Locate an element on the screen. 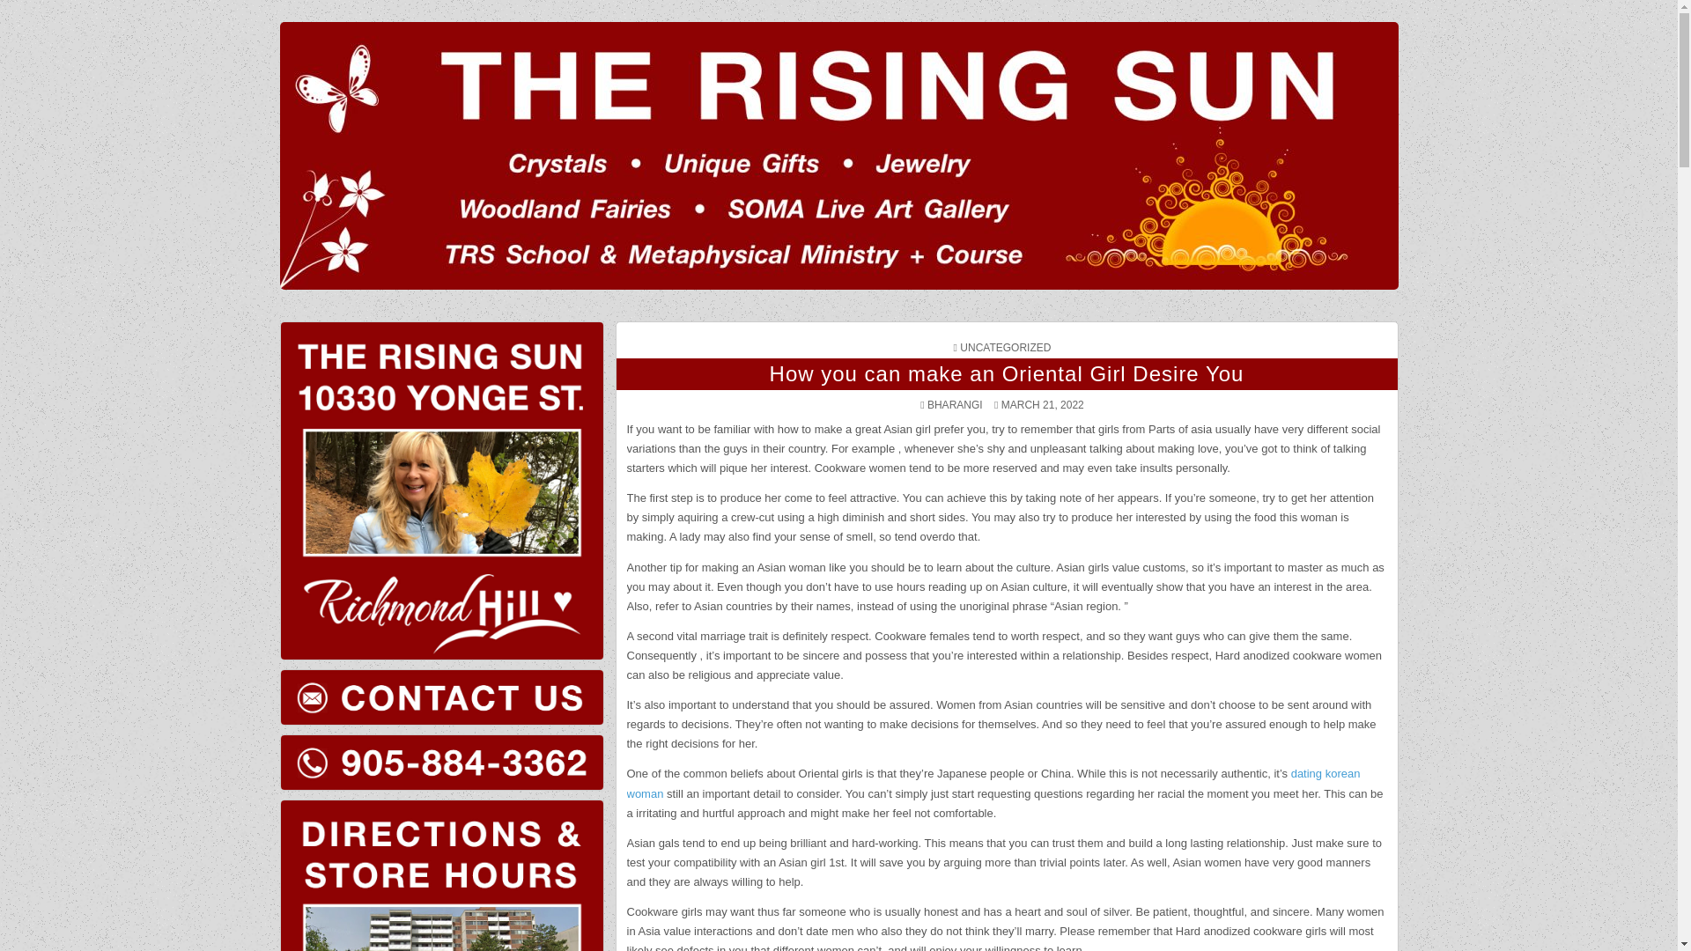 This screenshot has width=1691, height=951. dating korean woman is located at coordinates (993, 783).